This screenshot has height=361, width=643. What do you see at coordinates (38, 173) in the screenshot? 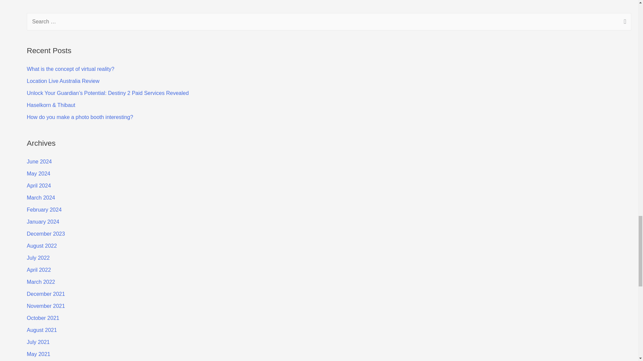
I see `May 2024` at bounding box center [38, 173].